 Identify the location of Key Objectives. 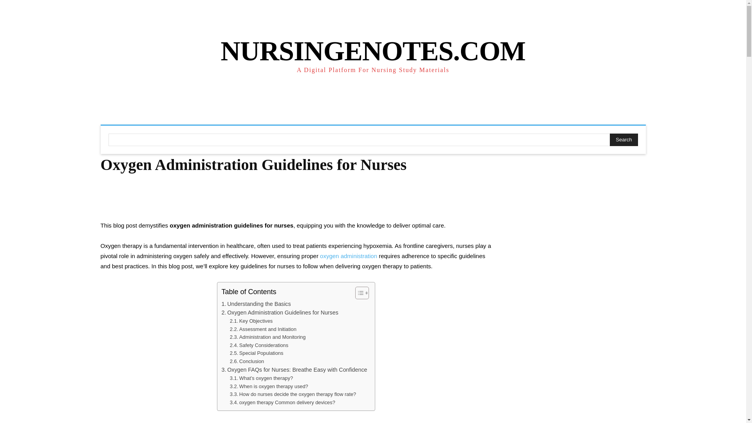
(251, 321).